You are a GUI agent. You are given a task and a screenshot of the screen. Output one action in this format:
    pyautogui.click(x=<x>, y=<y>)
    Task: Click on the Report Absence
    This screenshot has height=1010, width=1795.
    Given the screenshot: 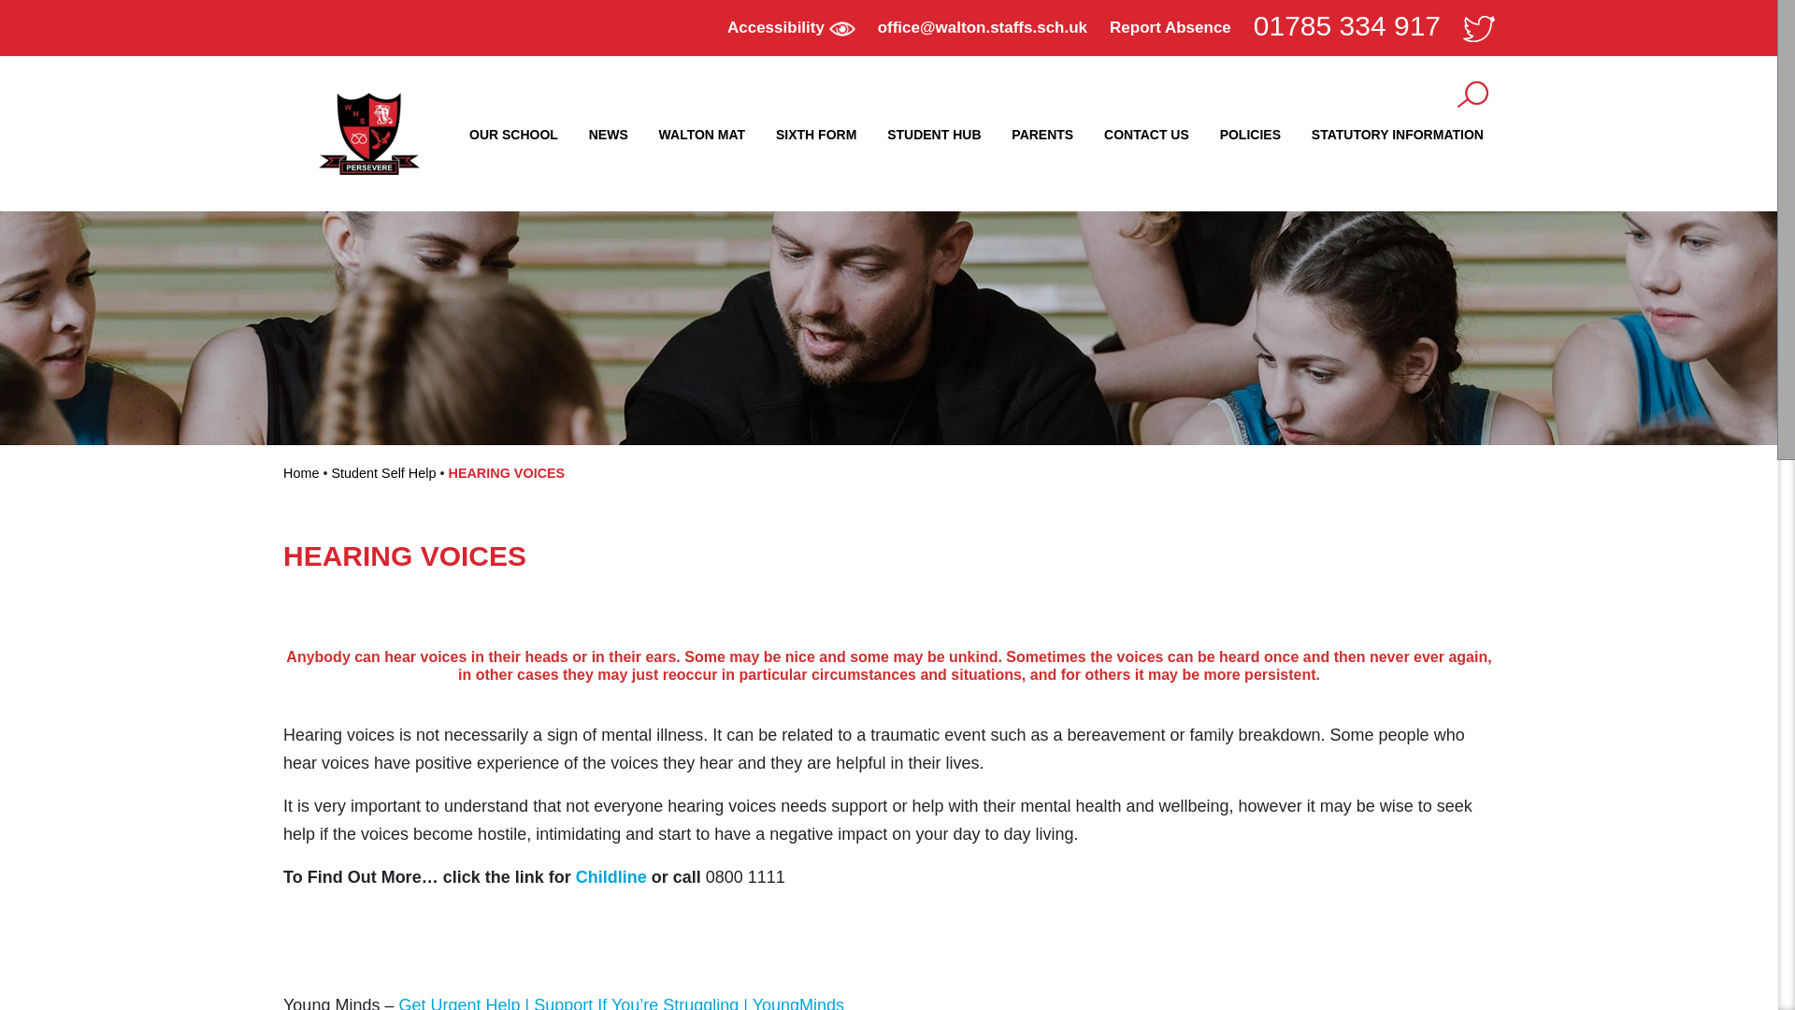 What is the action you would take?
    pyautogui.click(x=1170, y=27)
    